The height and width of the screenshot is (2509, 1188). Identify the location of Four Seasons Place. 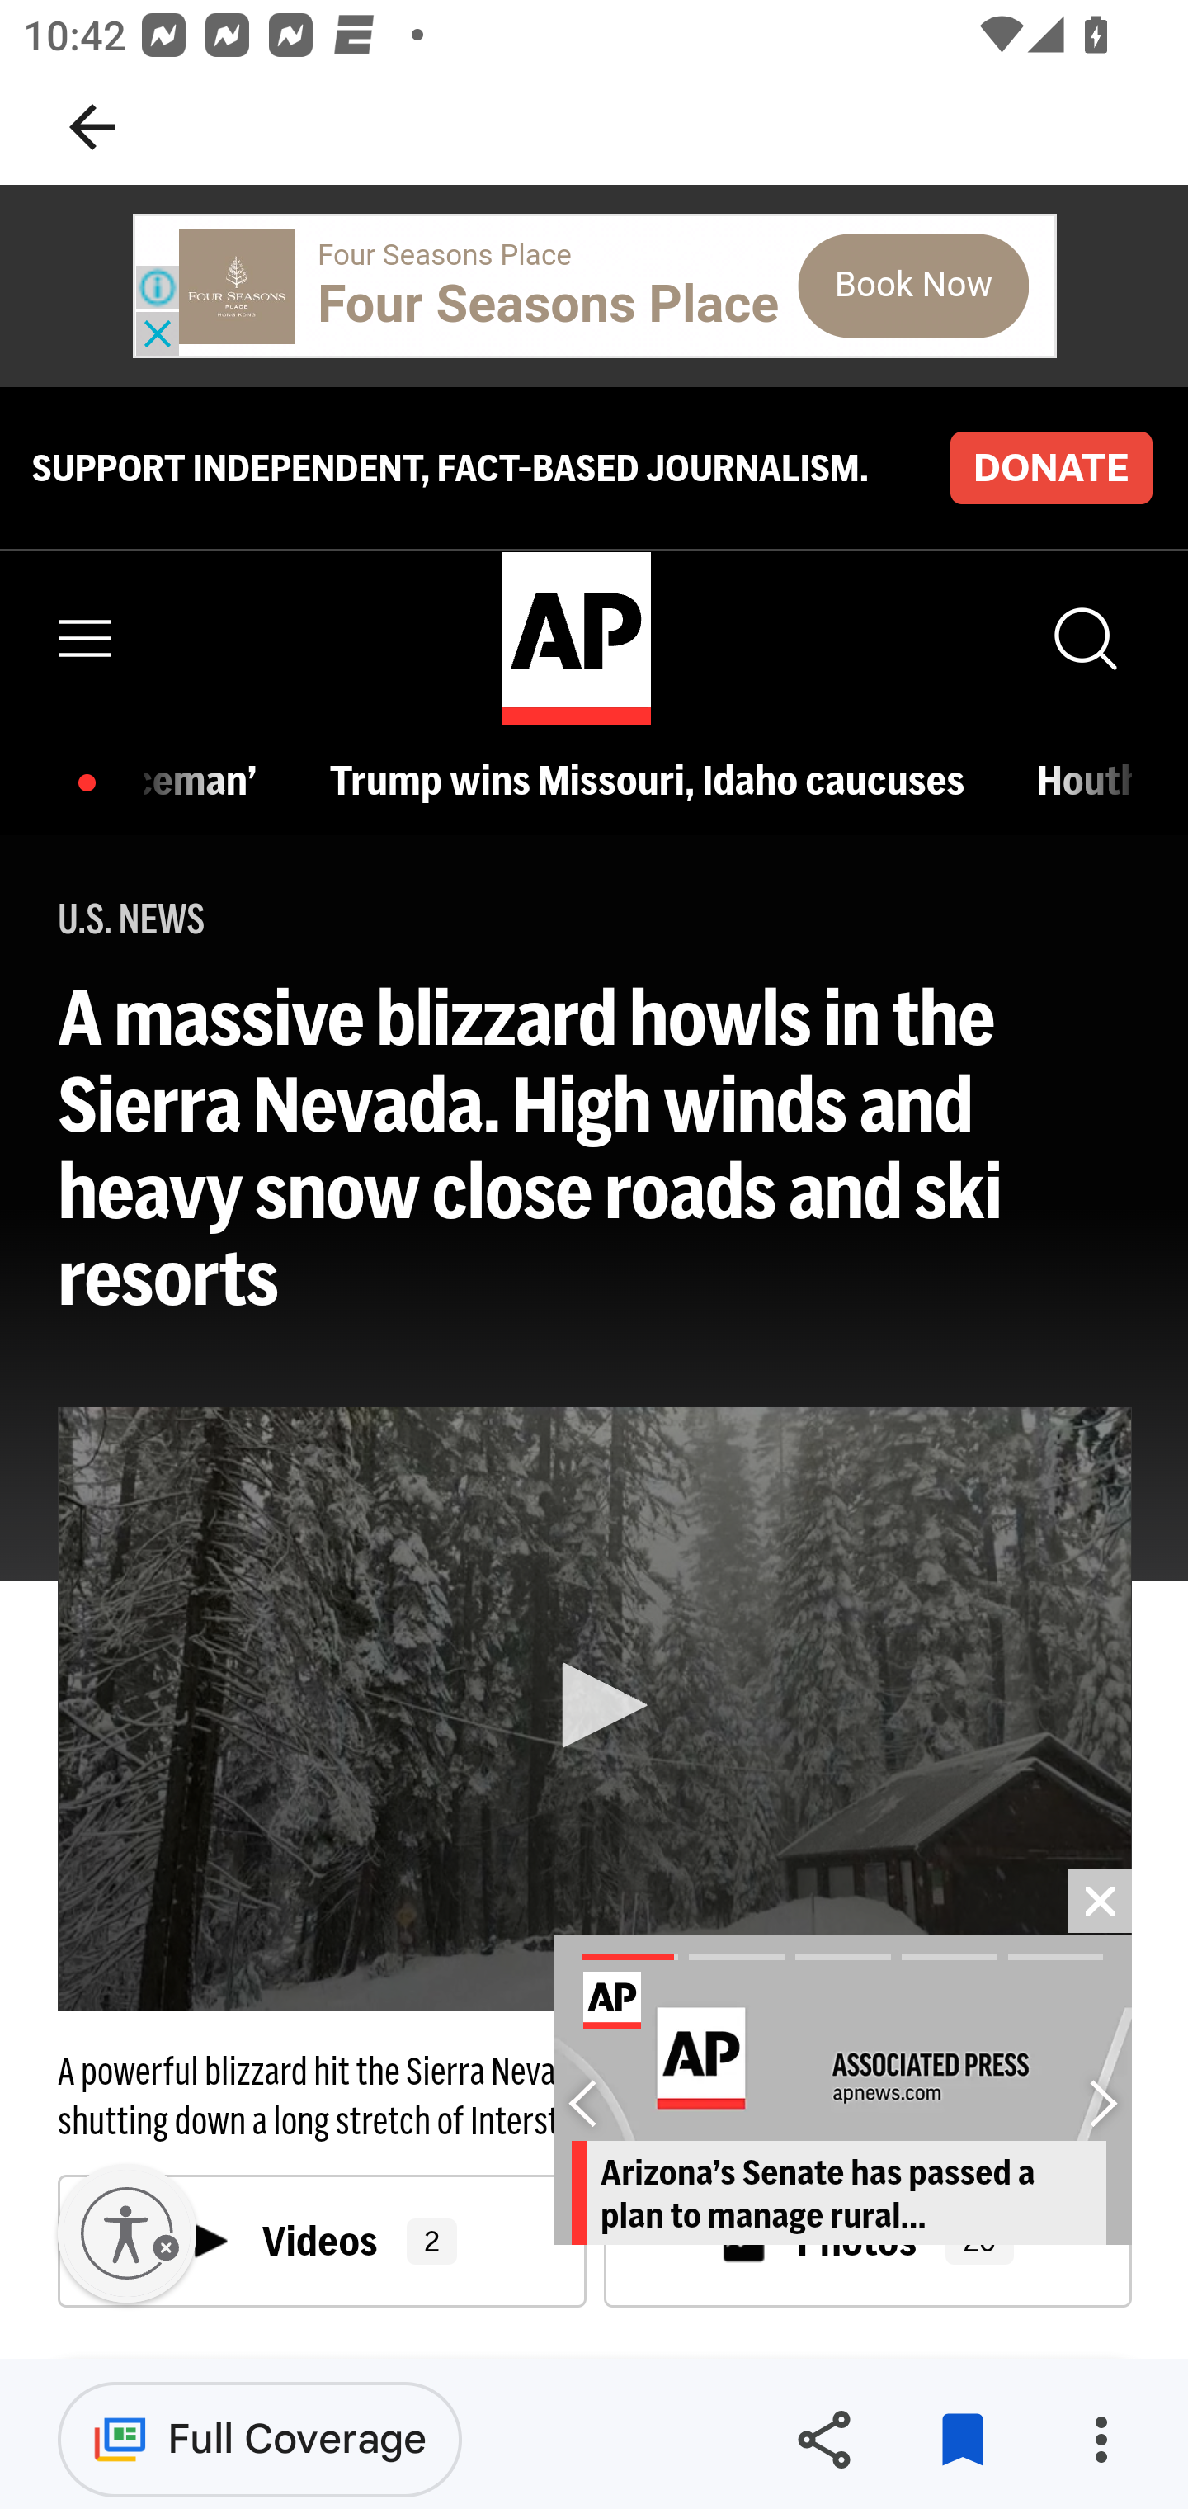
(445, 254).